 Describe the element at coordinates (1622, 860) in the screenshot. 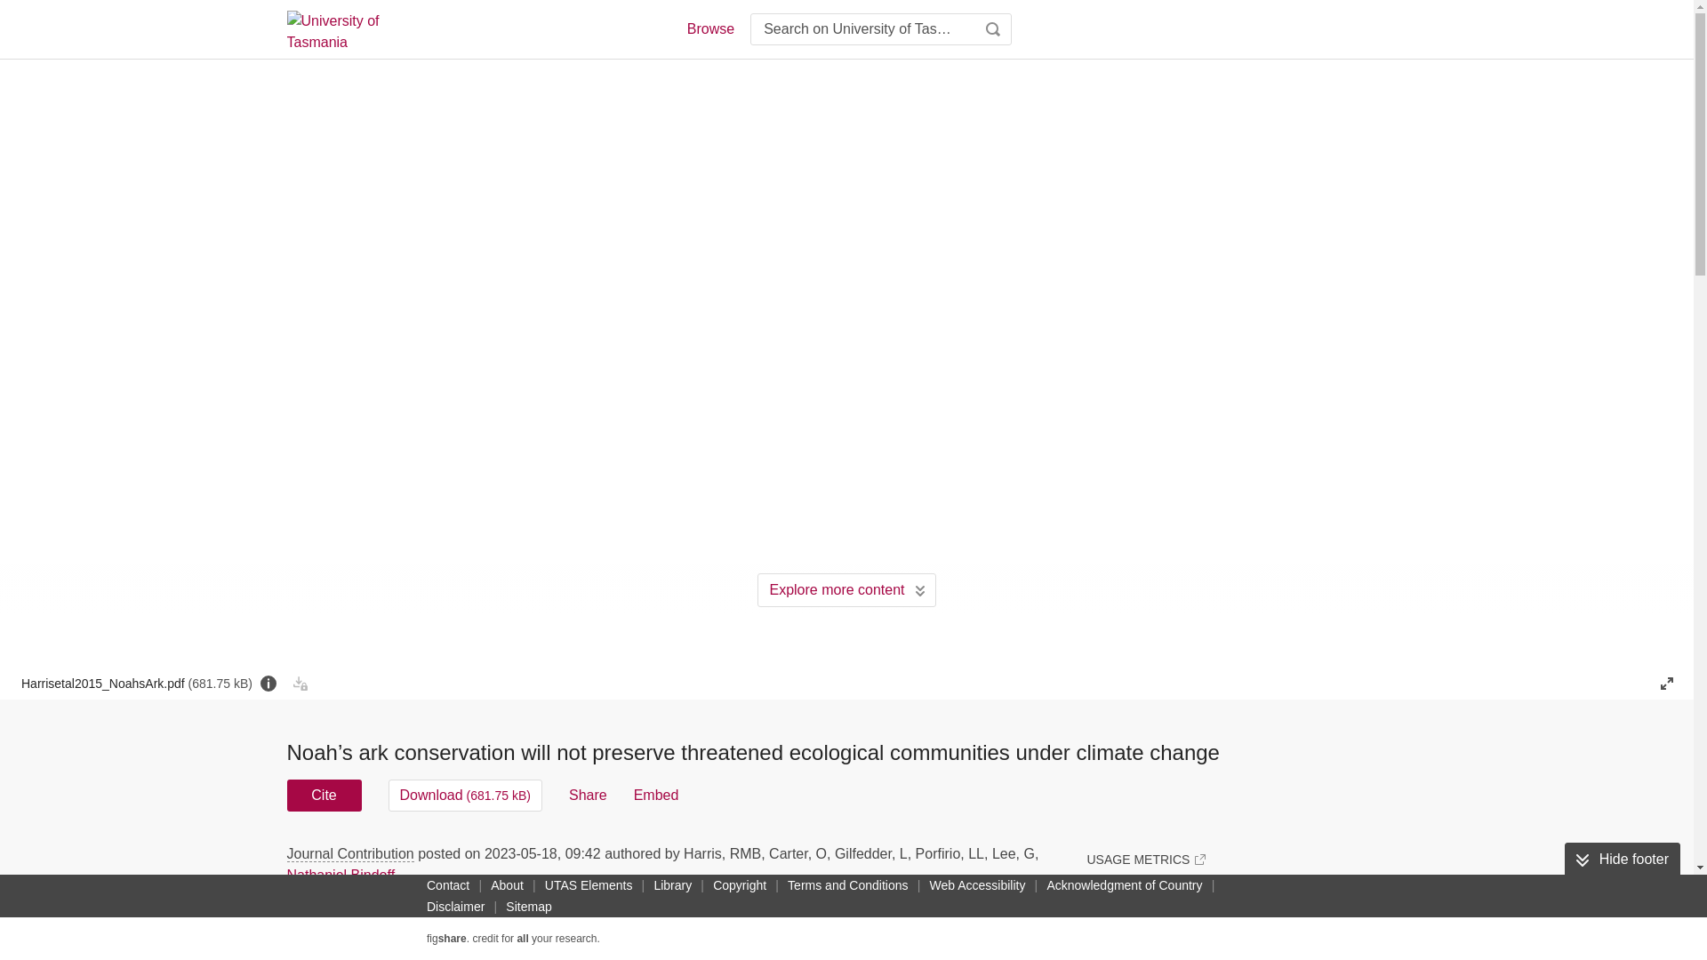

I see `Hide footer` at that location.